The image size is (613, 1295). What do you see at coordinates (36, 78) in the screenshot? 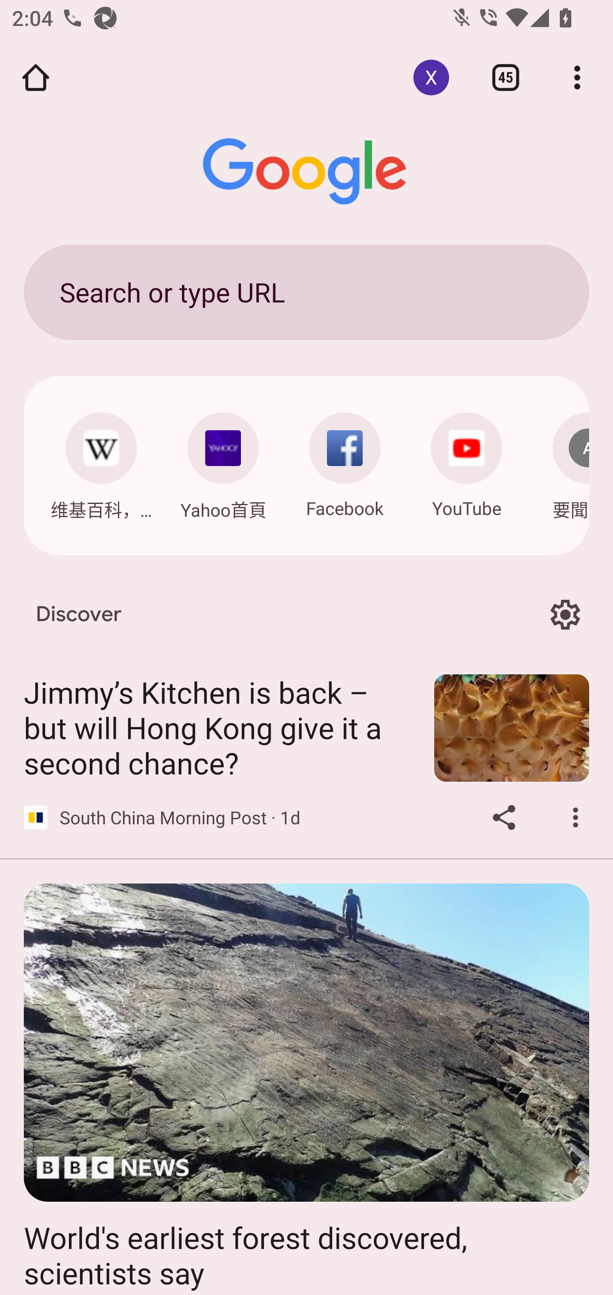
I see `Open the home page` at bounding box center [36, 78].